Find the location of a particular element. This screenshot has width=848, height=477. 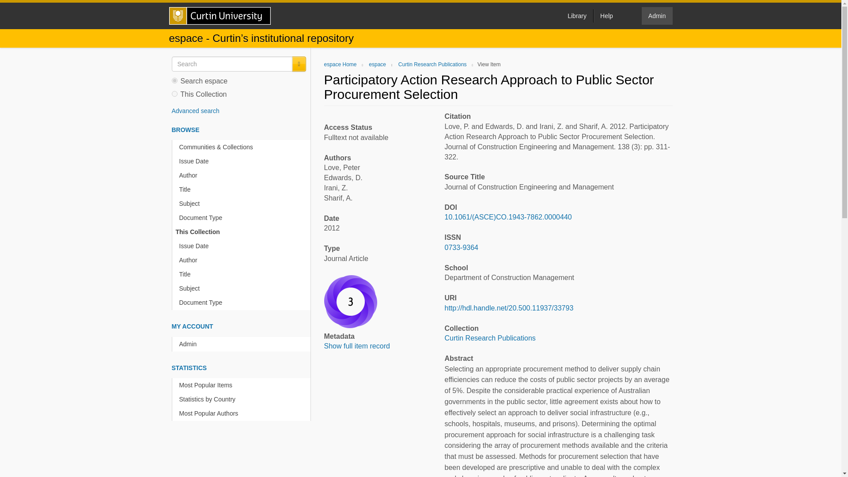

Admin is located at coordinates (657, 16).